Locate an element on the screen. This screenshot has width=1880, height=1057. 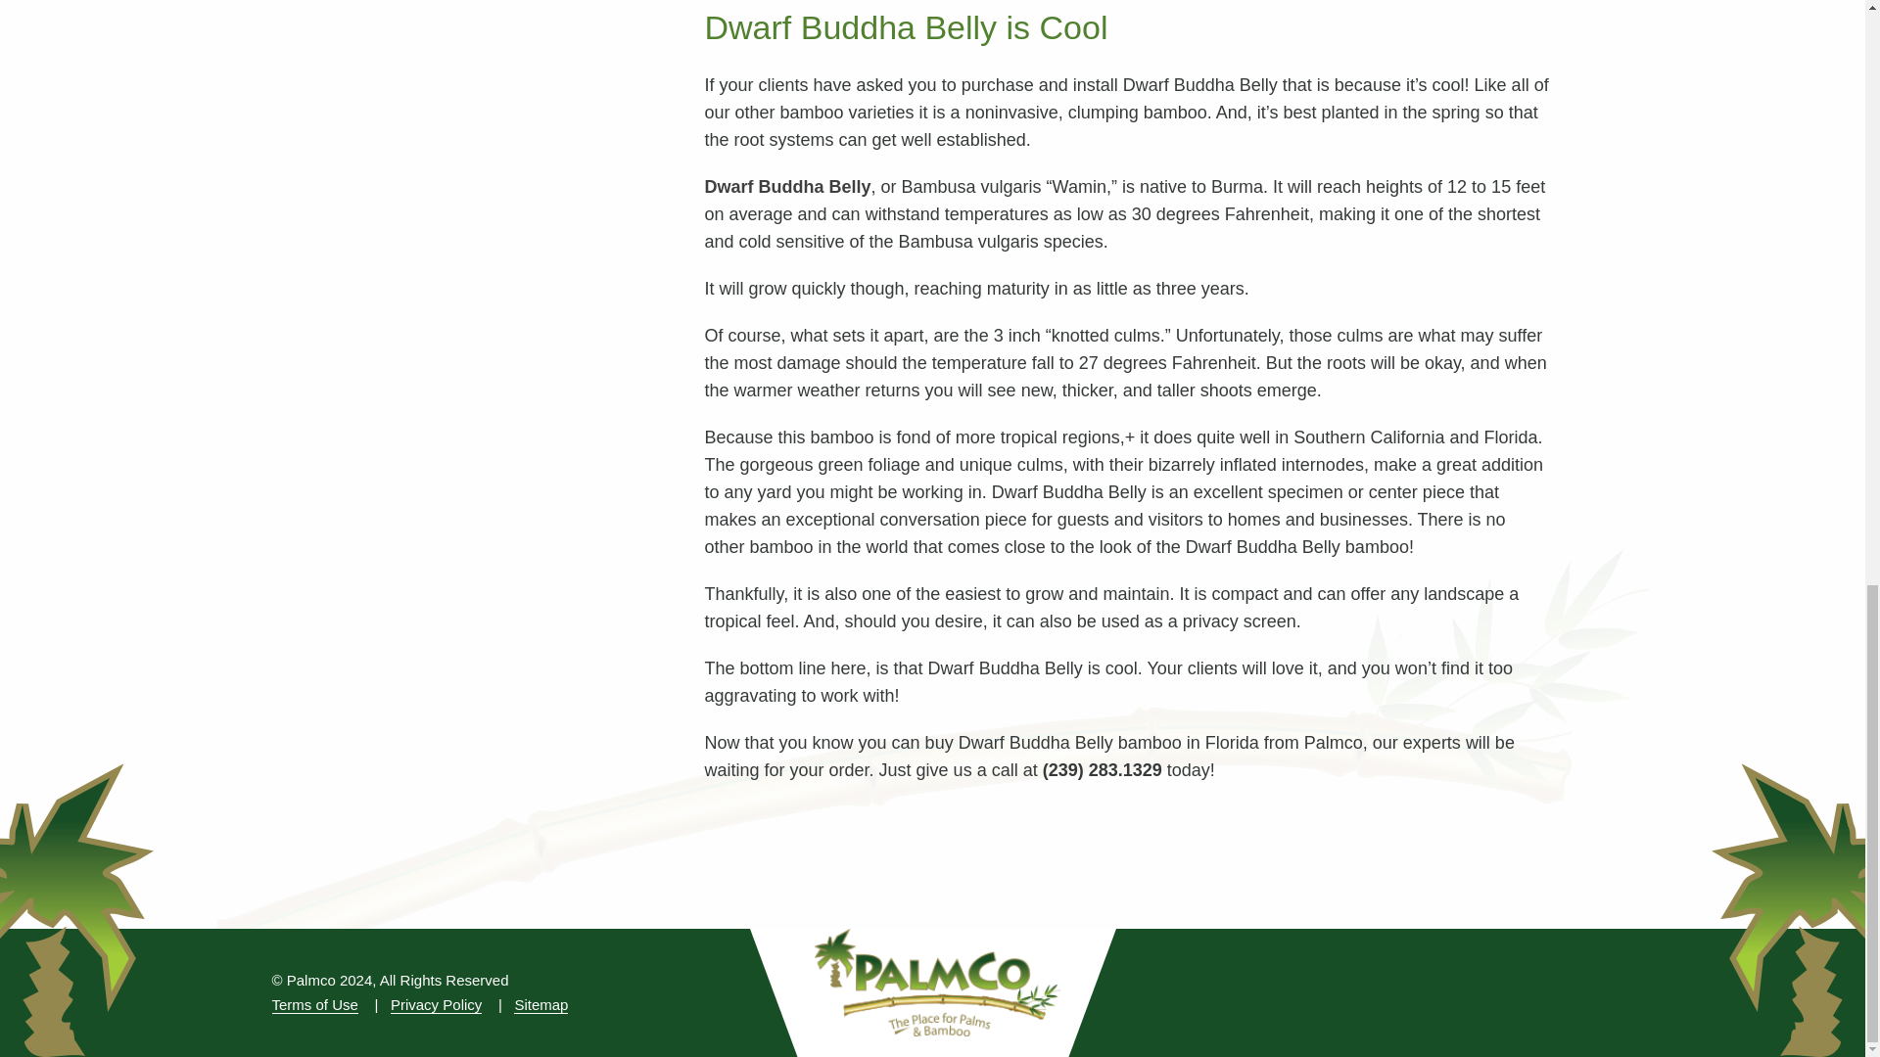
Terms of Use is located at coordinates (315, 1004).